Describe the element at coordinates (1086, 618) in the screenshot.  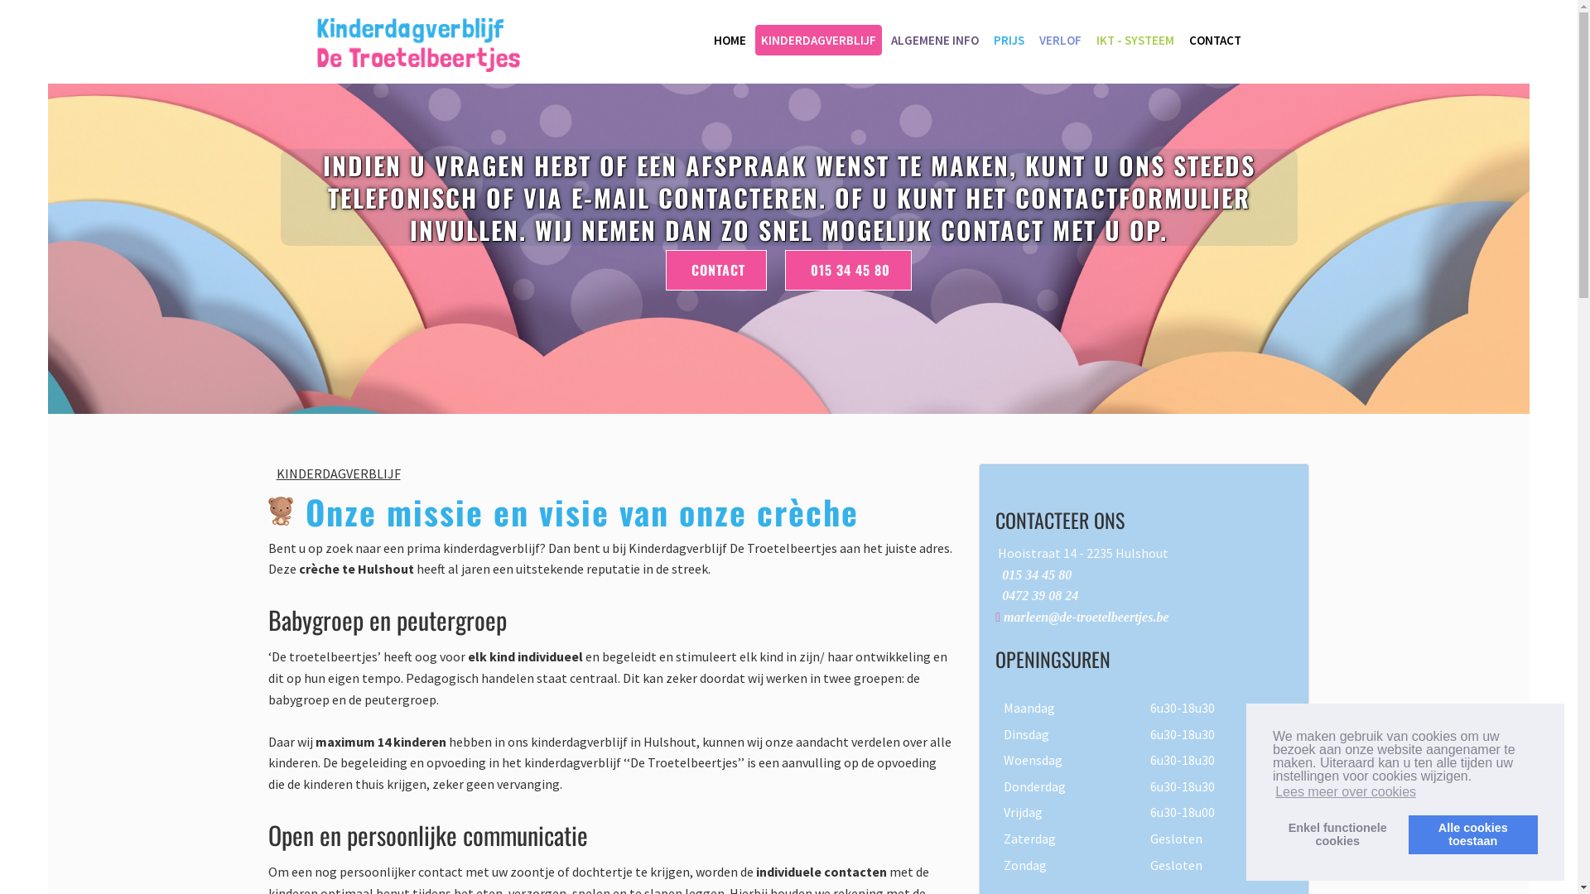
I see `marleen@de-troetelbeertjes.be` at that location.